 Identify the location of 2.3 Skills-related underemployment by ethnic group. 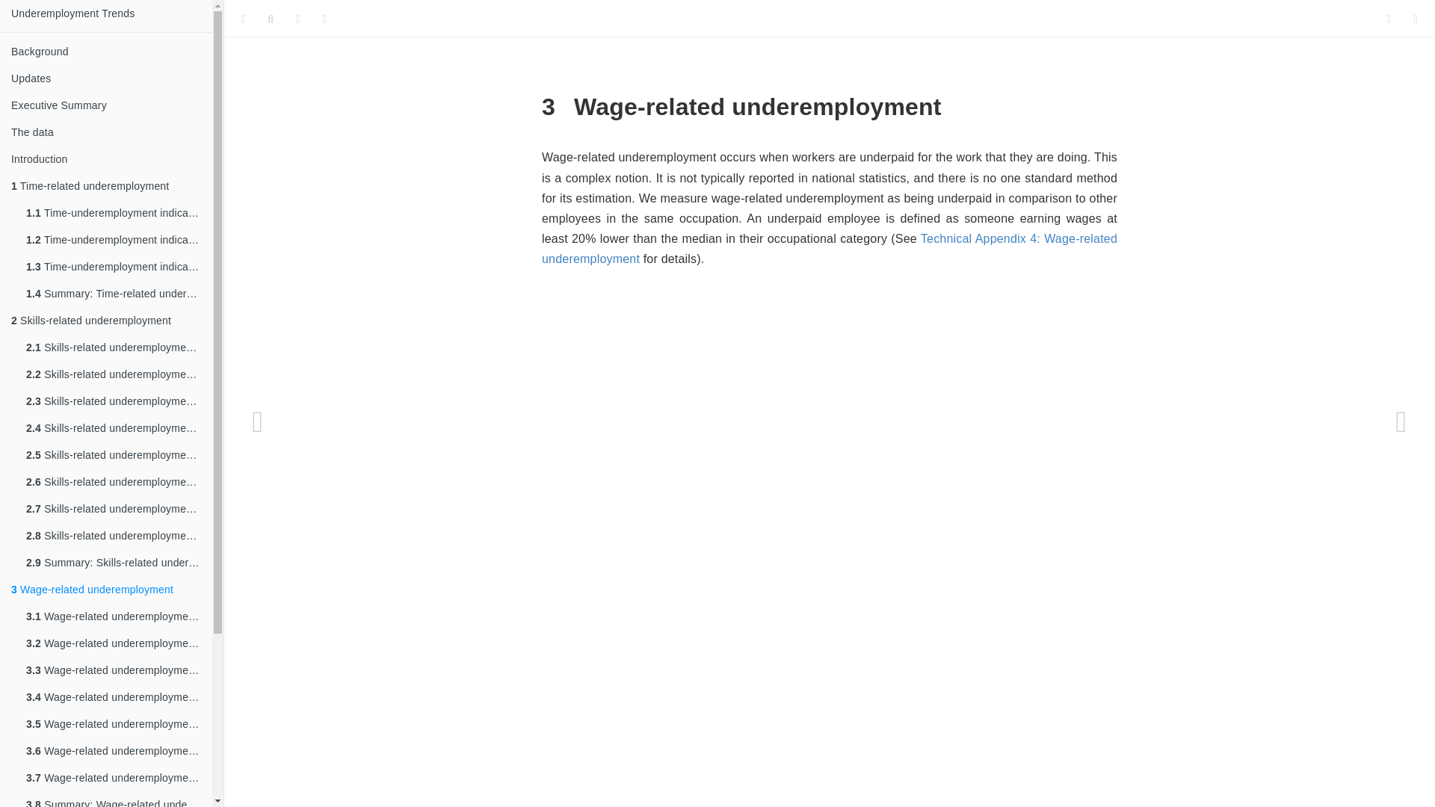
(114, 401).